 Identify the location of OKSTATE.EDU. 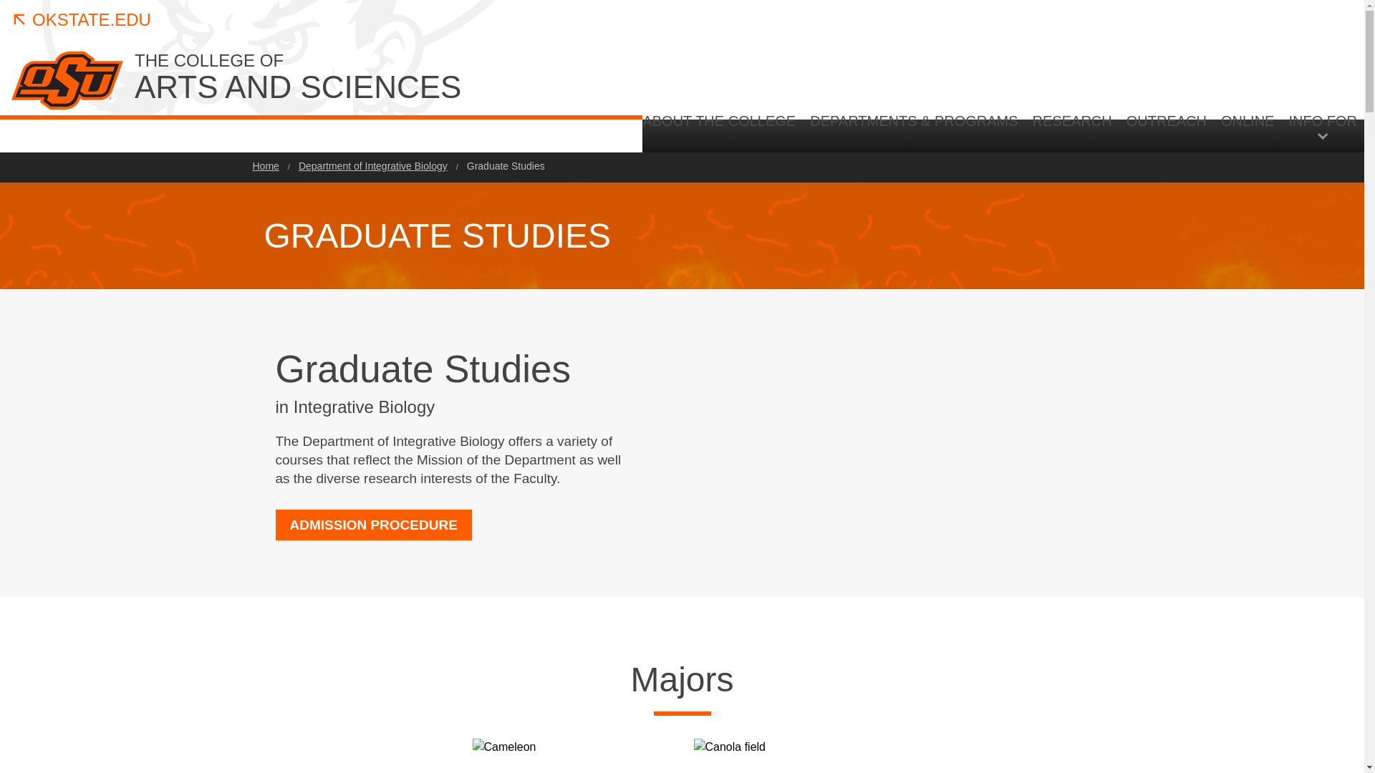
(1248, 132).